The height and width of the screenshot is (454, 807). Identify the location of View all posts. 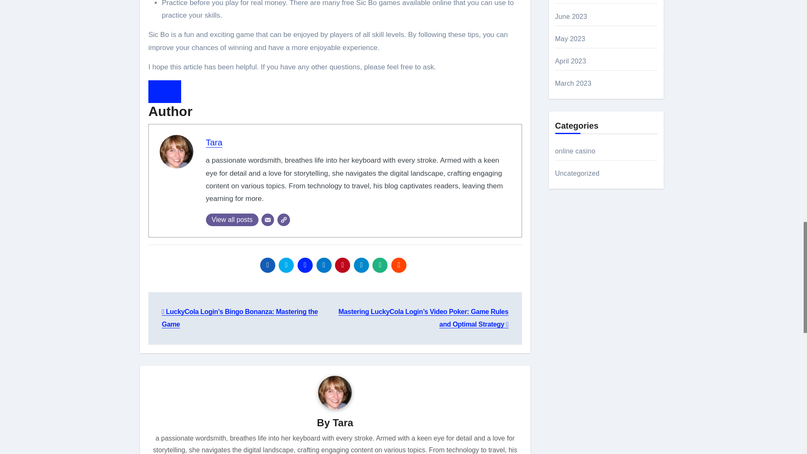
(232, 219).